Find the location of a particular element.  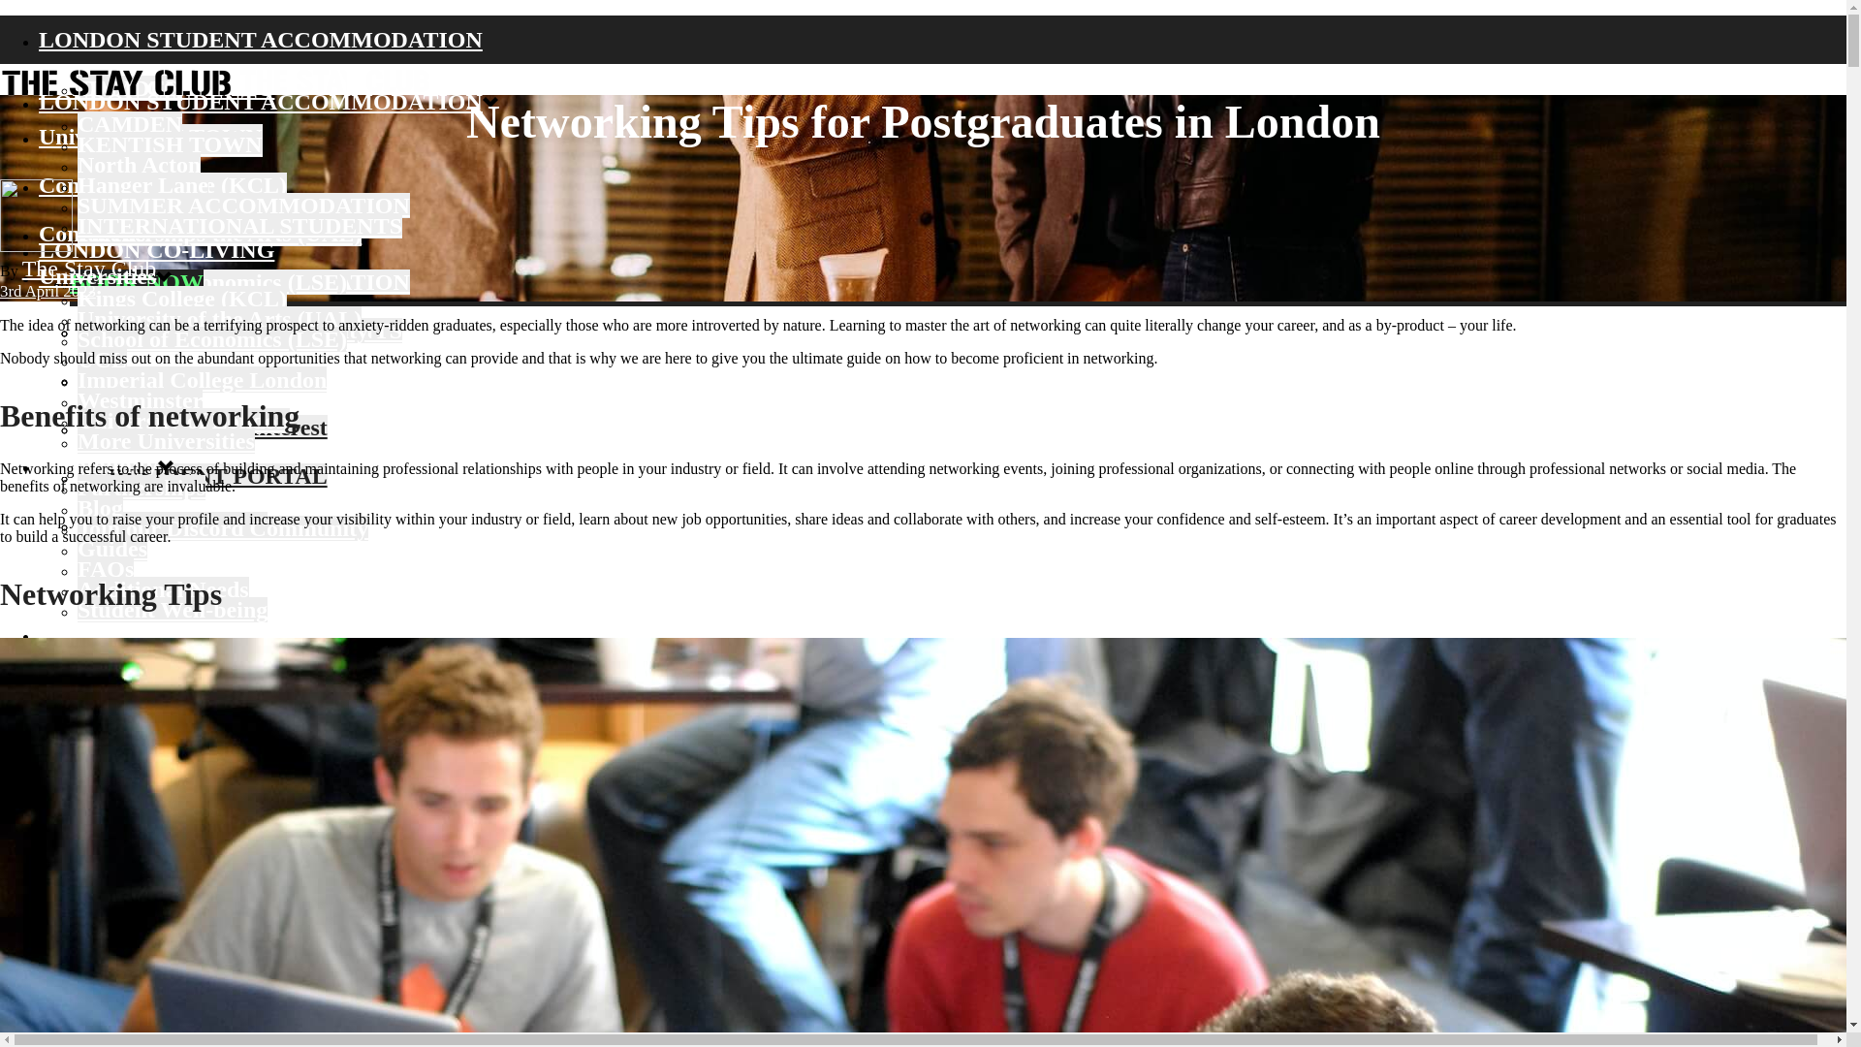

North Acton is located at coordinates (140, 164).